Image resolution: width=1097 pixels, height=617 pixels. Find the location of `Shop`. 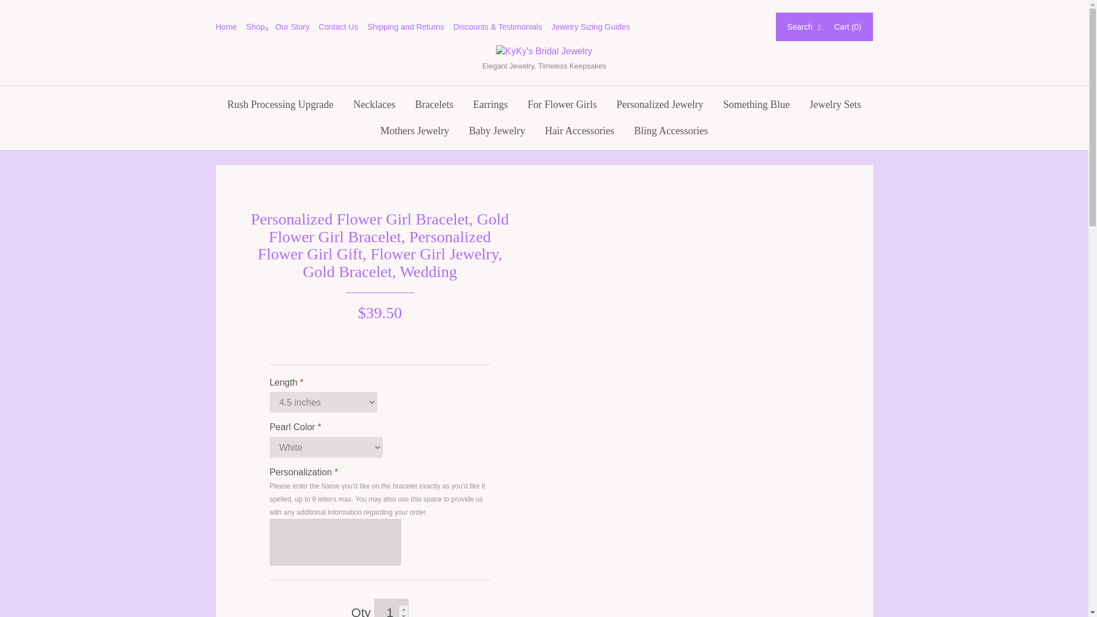

Shop is located at coordinates (261, 26).